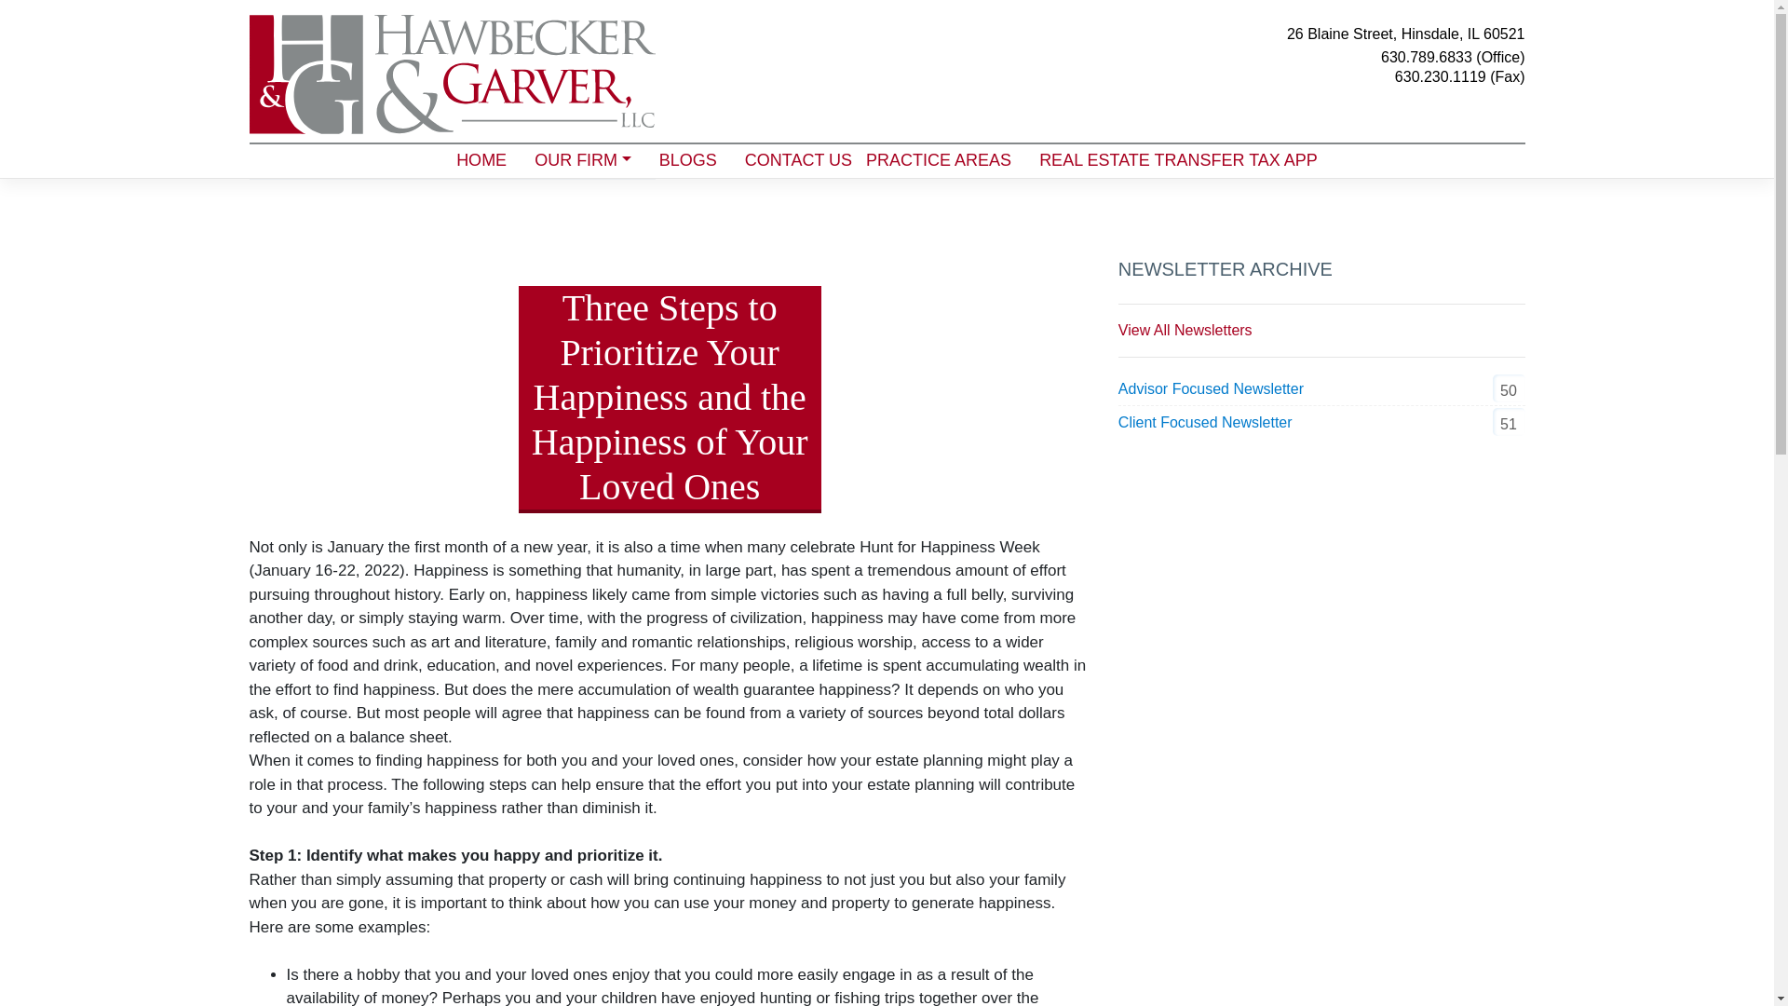 This screenshot has width=1788, height=1006. Describe the element at coordinates (1178, 160) in the screenshot. I see `Real Estate Transfer Tax App` at that location.